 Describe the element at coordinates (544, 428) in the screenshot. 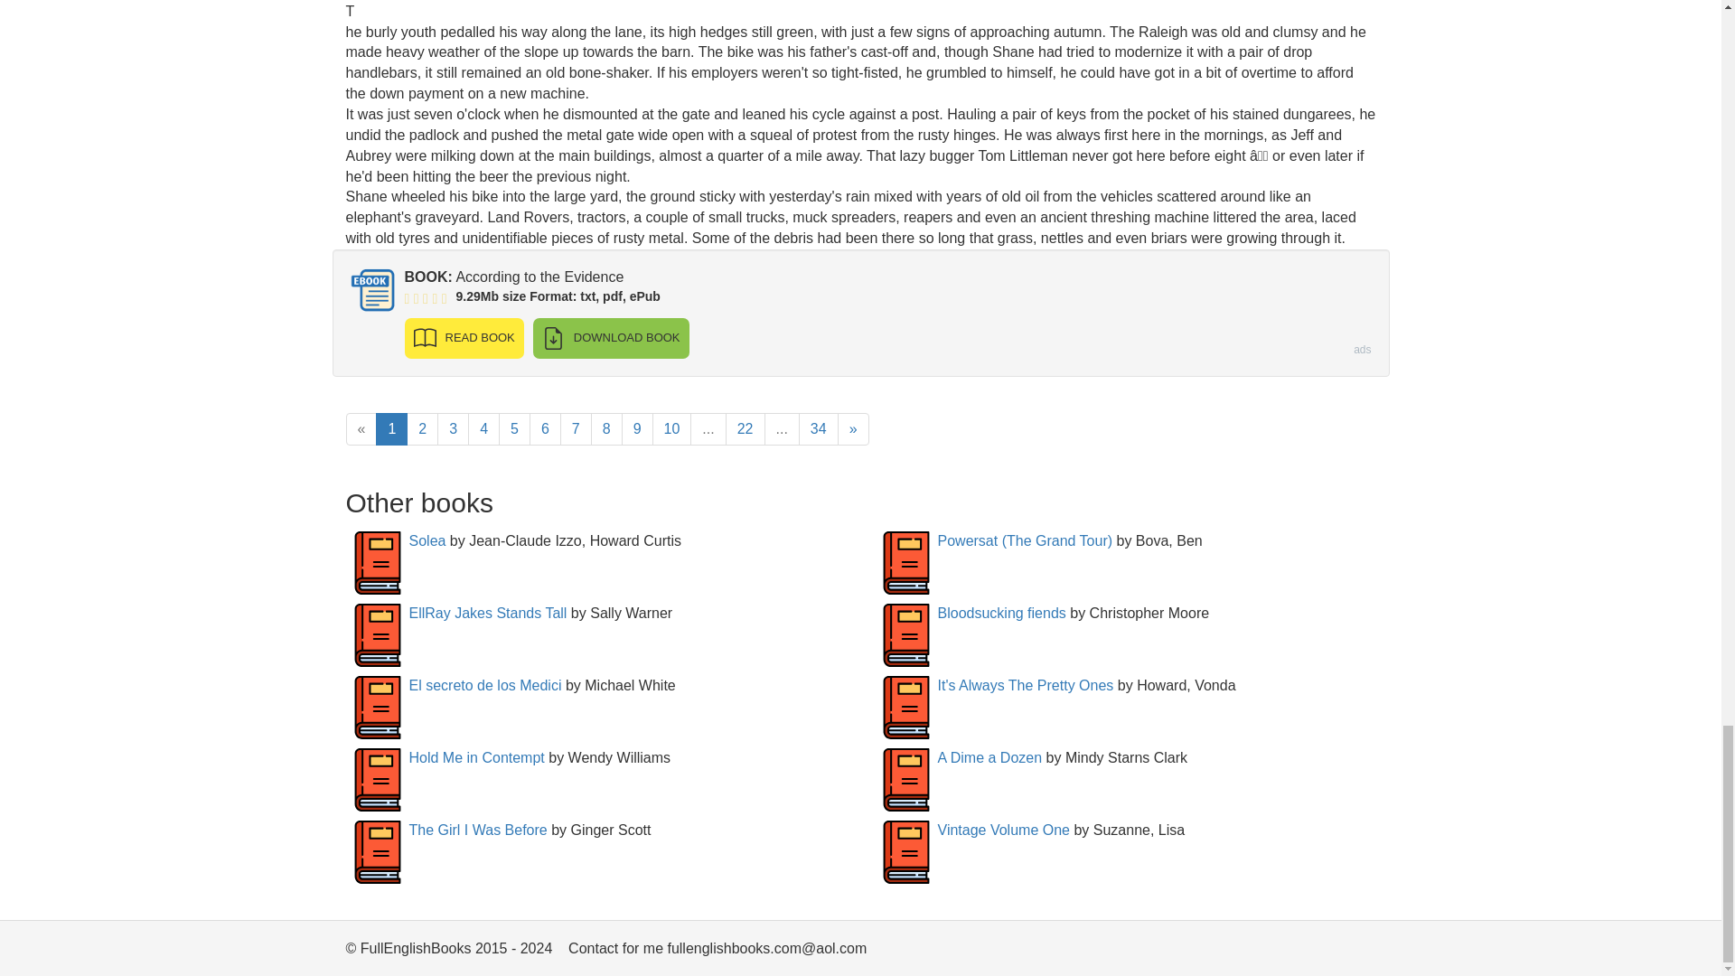

I see `6` at that location.